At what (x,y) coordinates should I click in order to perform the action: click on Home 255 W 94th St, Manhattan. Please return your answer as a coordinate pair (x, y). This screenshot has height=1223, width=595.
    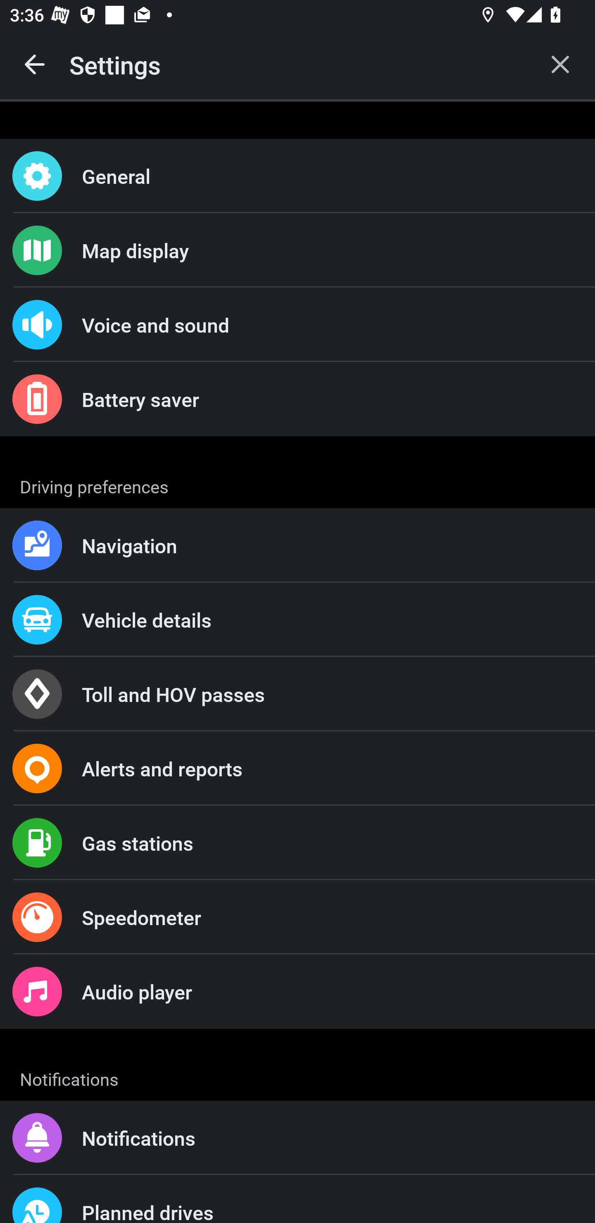
    Looking at the image, I should click on (297, 1067).